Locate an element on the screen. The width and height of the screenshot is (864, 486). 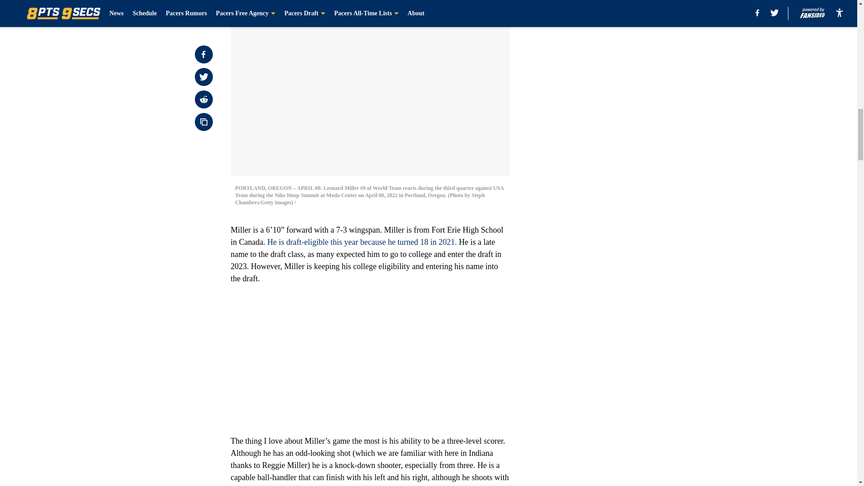
He is draft-eligible this year because he turned 18 in 2021. is located at coordinates (362, 242).